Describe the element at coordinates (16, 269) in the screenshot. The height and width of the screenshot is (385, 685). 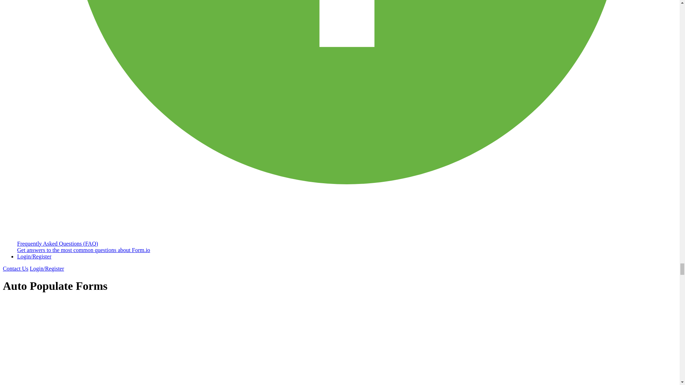
I see `Contact Us` at that location.